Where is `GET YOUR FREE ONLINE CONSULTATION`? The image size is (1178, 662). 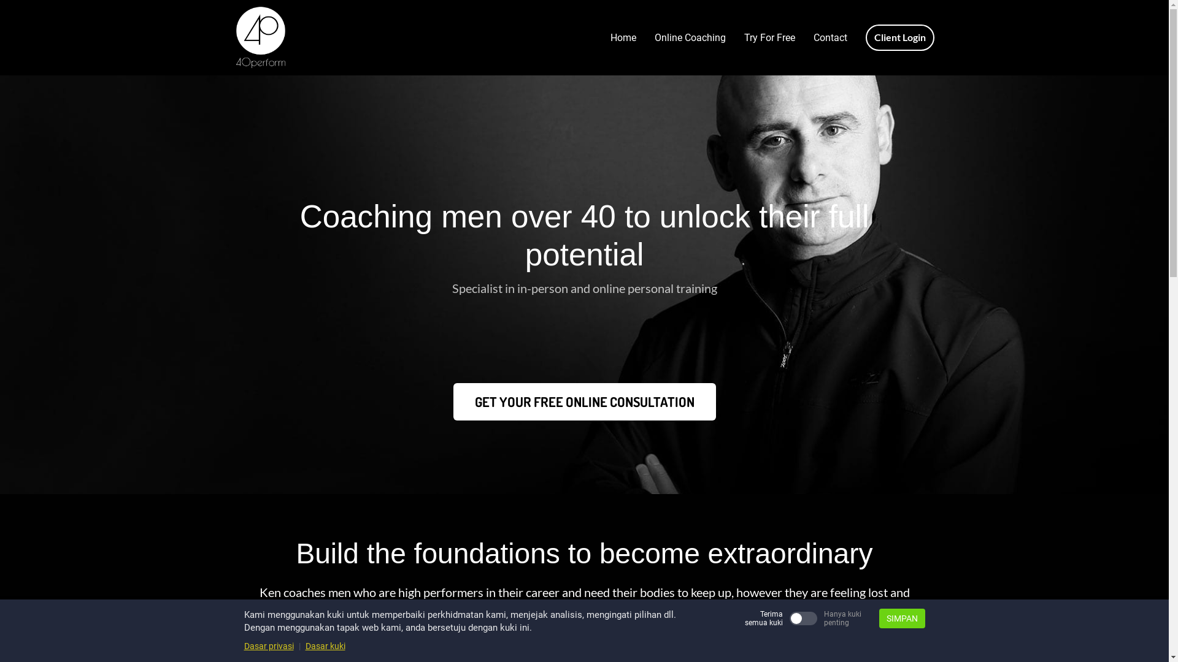
GET YOUR FREE ONLINE CONSULTATION is located at coordinates (584, 402).